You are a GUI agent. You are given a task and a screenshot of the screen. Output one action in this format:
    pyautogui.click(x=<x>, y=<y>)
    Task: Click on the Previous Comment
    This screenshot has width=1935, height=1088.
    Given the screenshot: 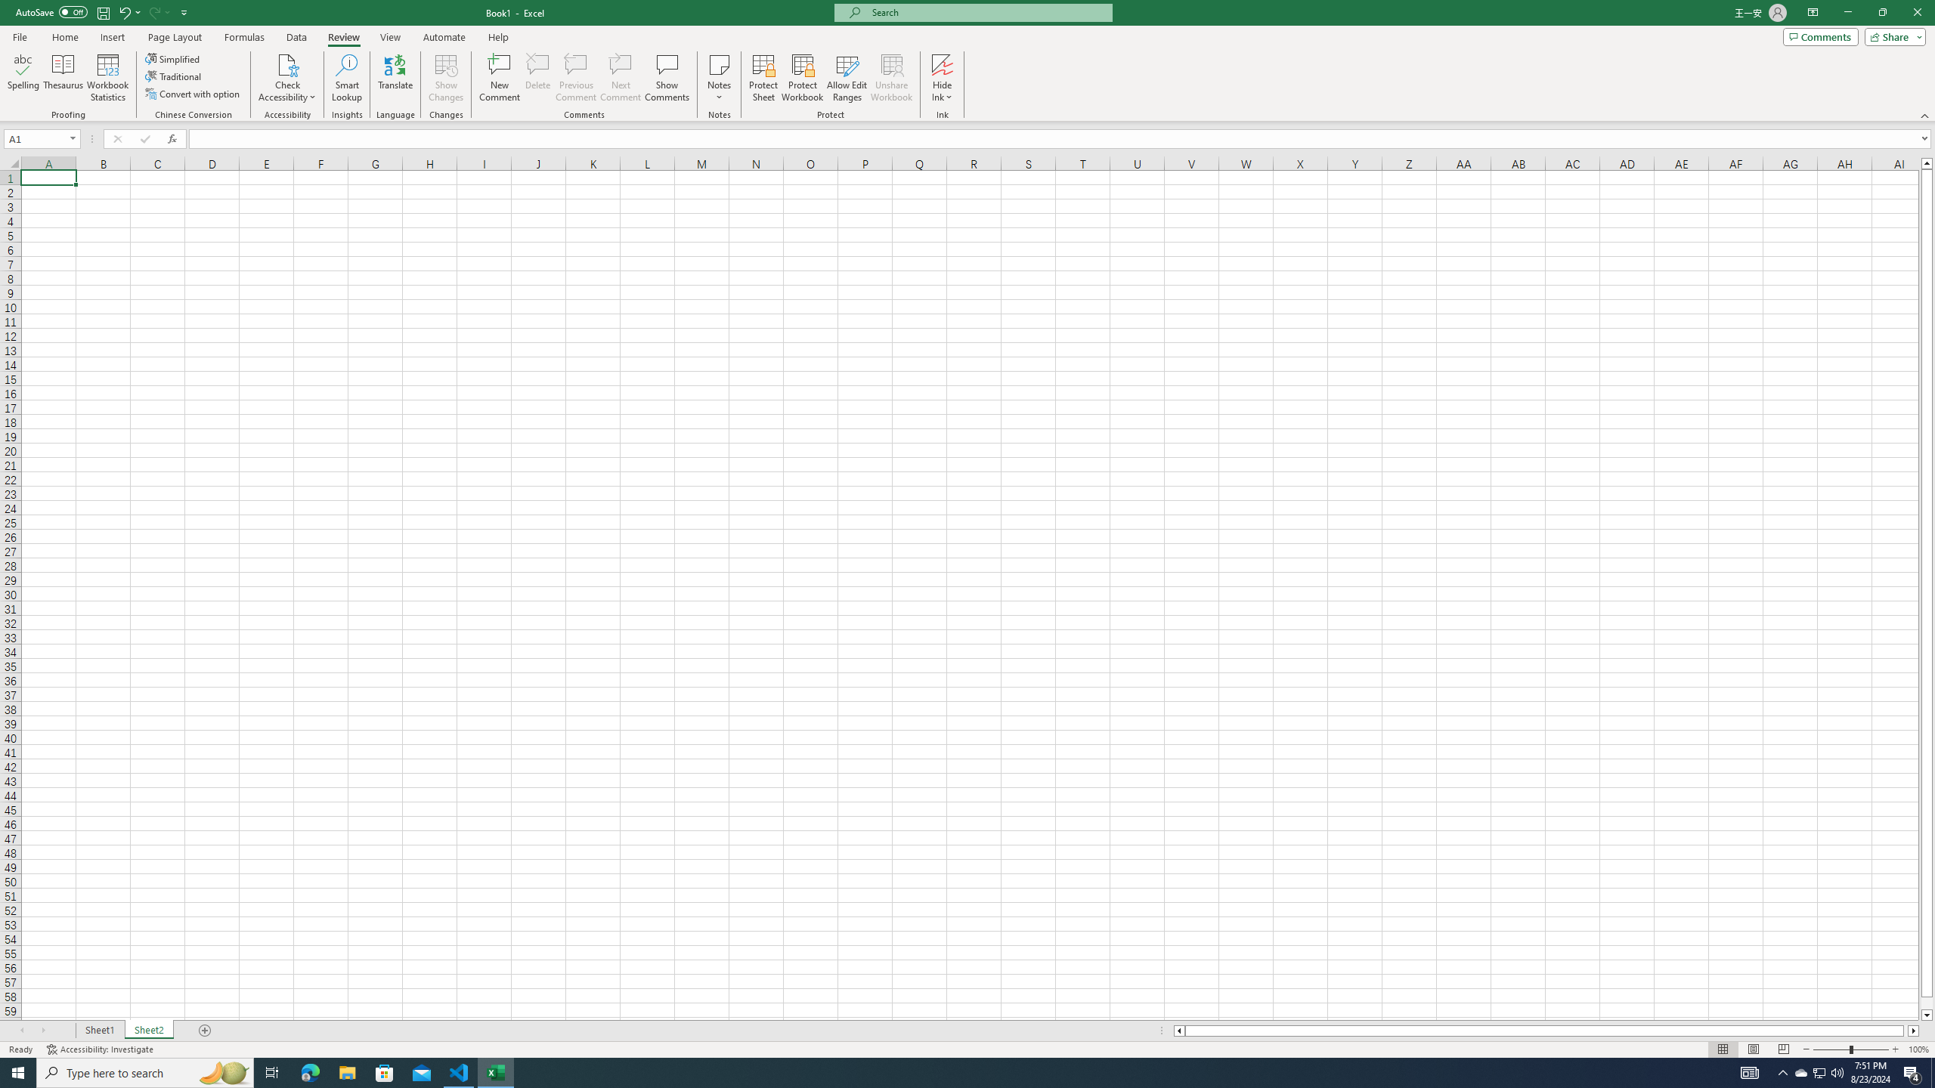 What is the action you would take?
    pyautogui.click(x=576, y=78)
    